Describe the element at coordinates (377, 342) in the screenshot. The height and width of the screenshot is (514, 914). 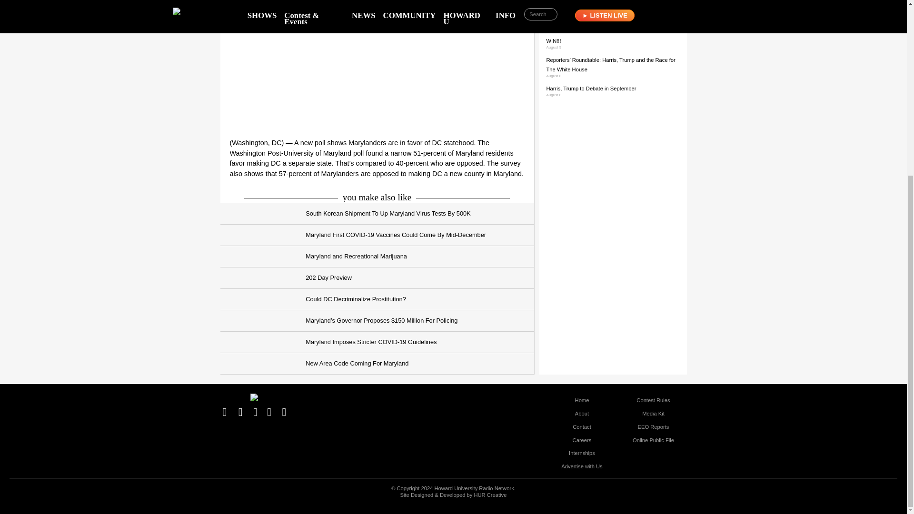
I see `Maryland Imposes Stricter COVID-19 Guidelines` at that location.